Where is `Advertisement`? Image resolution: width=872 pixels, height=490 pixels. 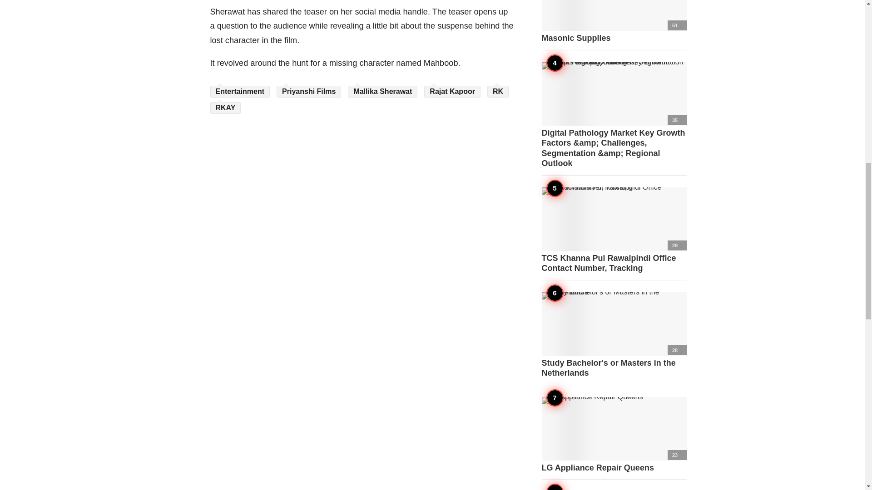 Advertisement is located at coordinates (362, 182).